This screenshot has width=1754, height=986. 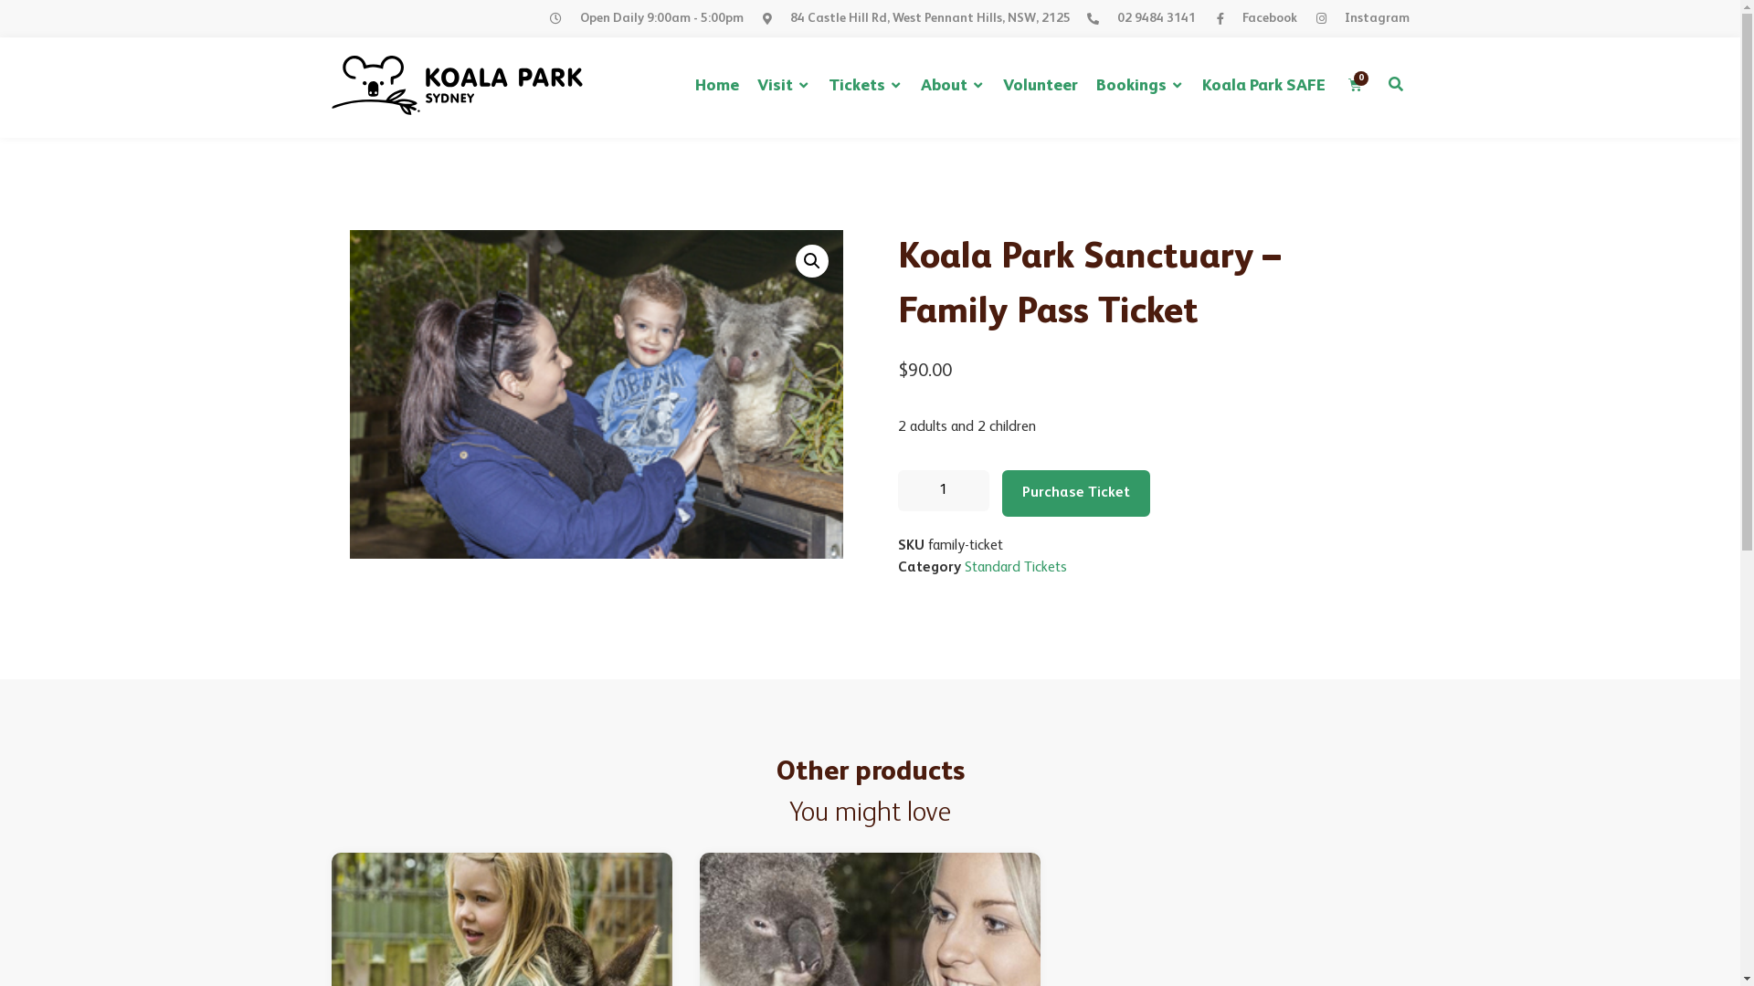 I want to click on Koala Park SAFE, so click(x=1264, y=86).